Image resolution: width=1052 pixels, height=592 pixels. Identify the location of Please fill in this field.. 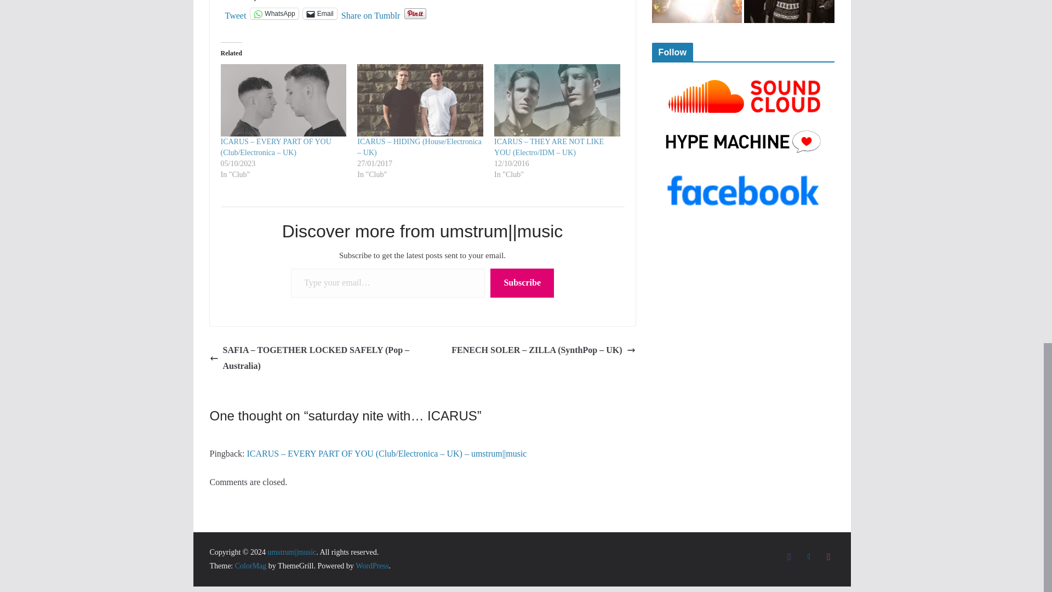
(388, 283).